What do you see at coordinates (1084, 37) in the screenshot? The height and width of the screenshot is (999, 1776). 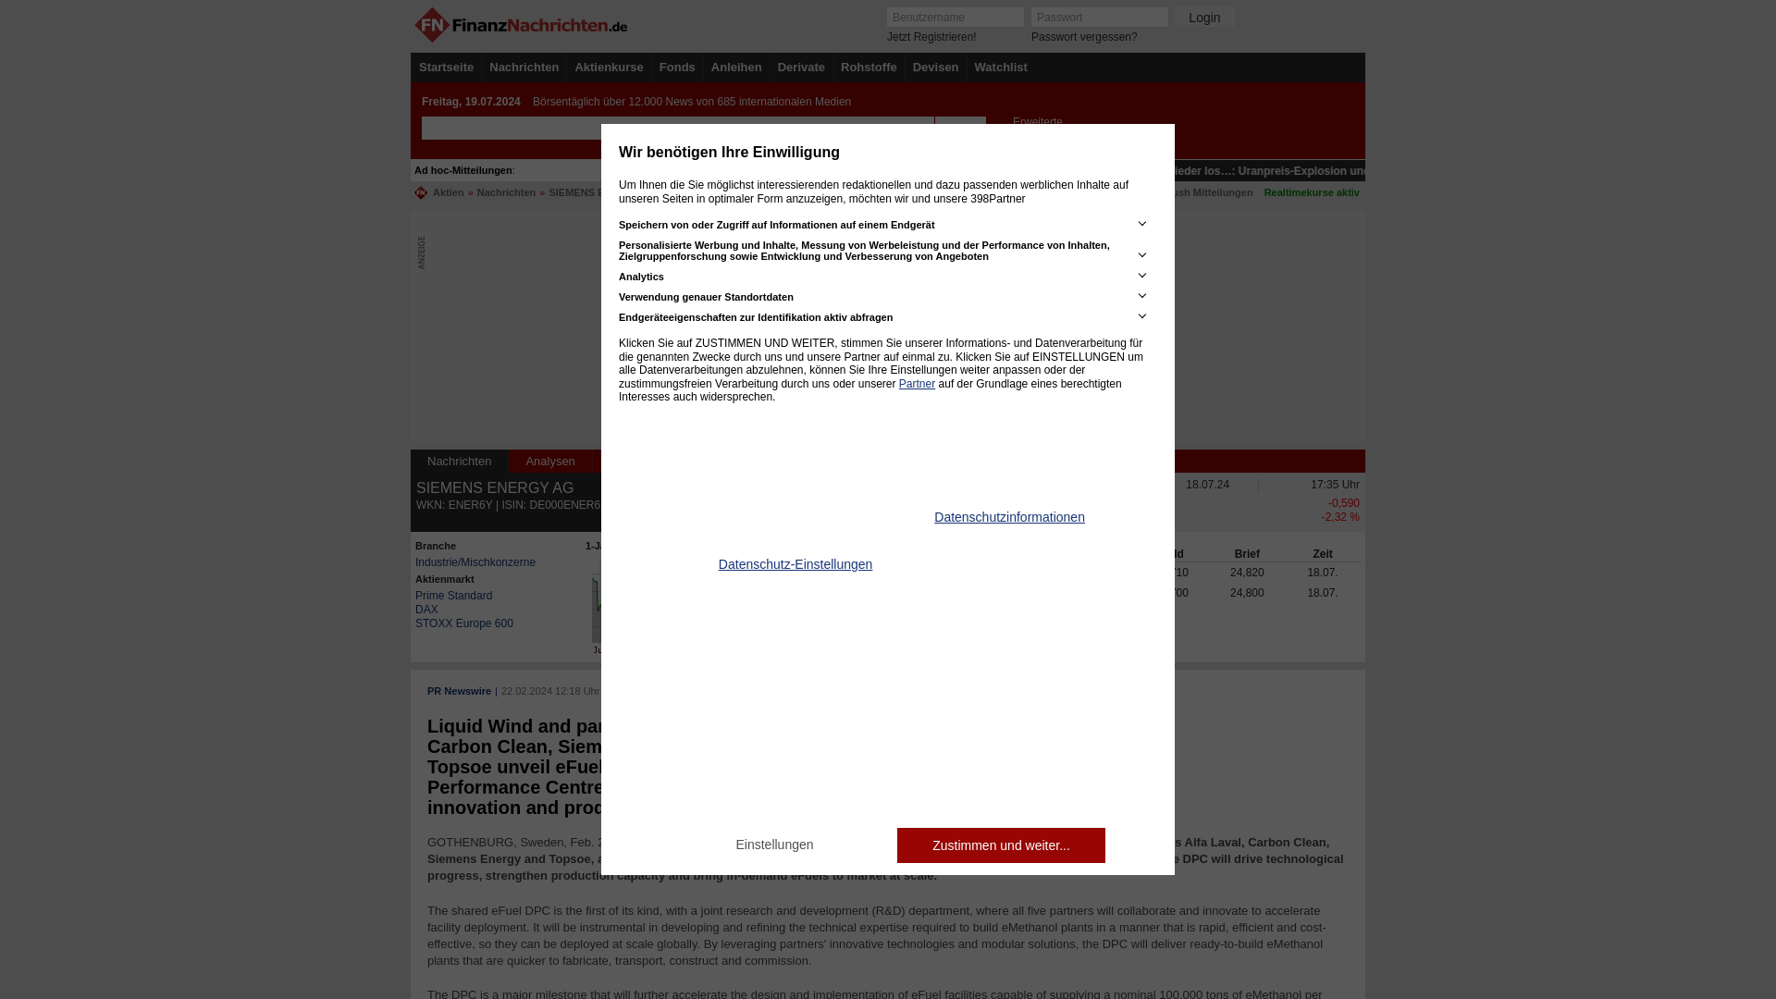 I see `Passwort vergessen?` at bounding box center [1084, 37].